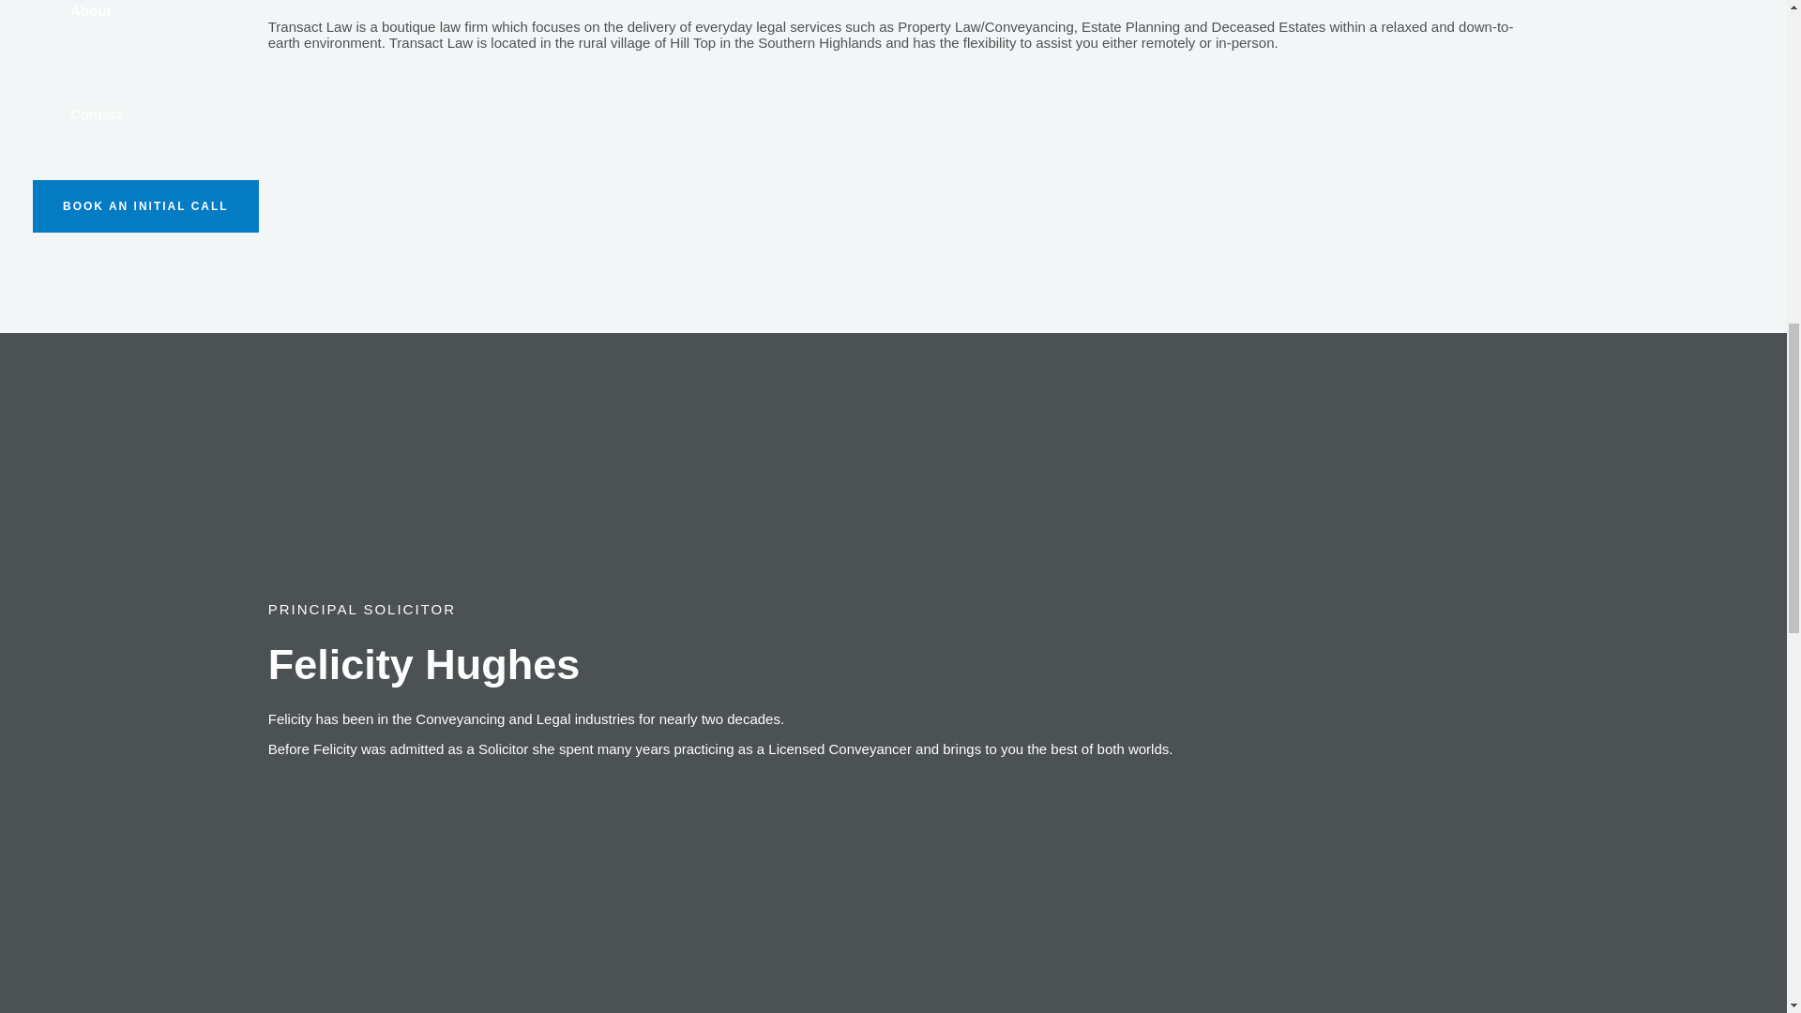  What do you see at coordinates (145, 206) in the screenshot?
I see `BOOK AN INITIAL CALL` at bounding box center [145, 206].